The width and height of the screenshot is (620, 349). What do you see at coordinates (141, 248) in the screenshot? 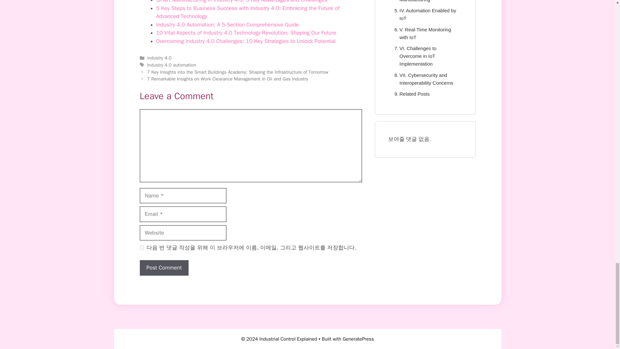
I see `yes` at bounding box center [141, 248].